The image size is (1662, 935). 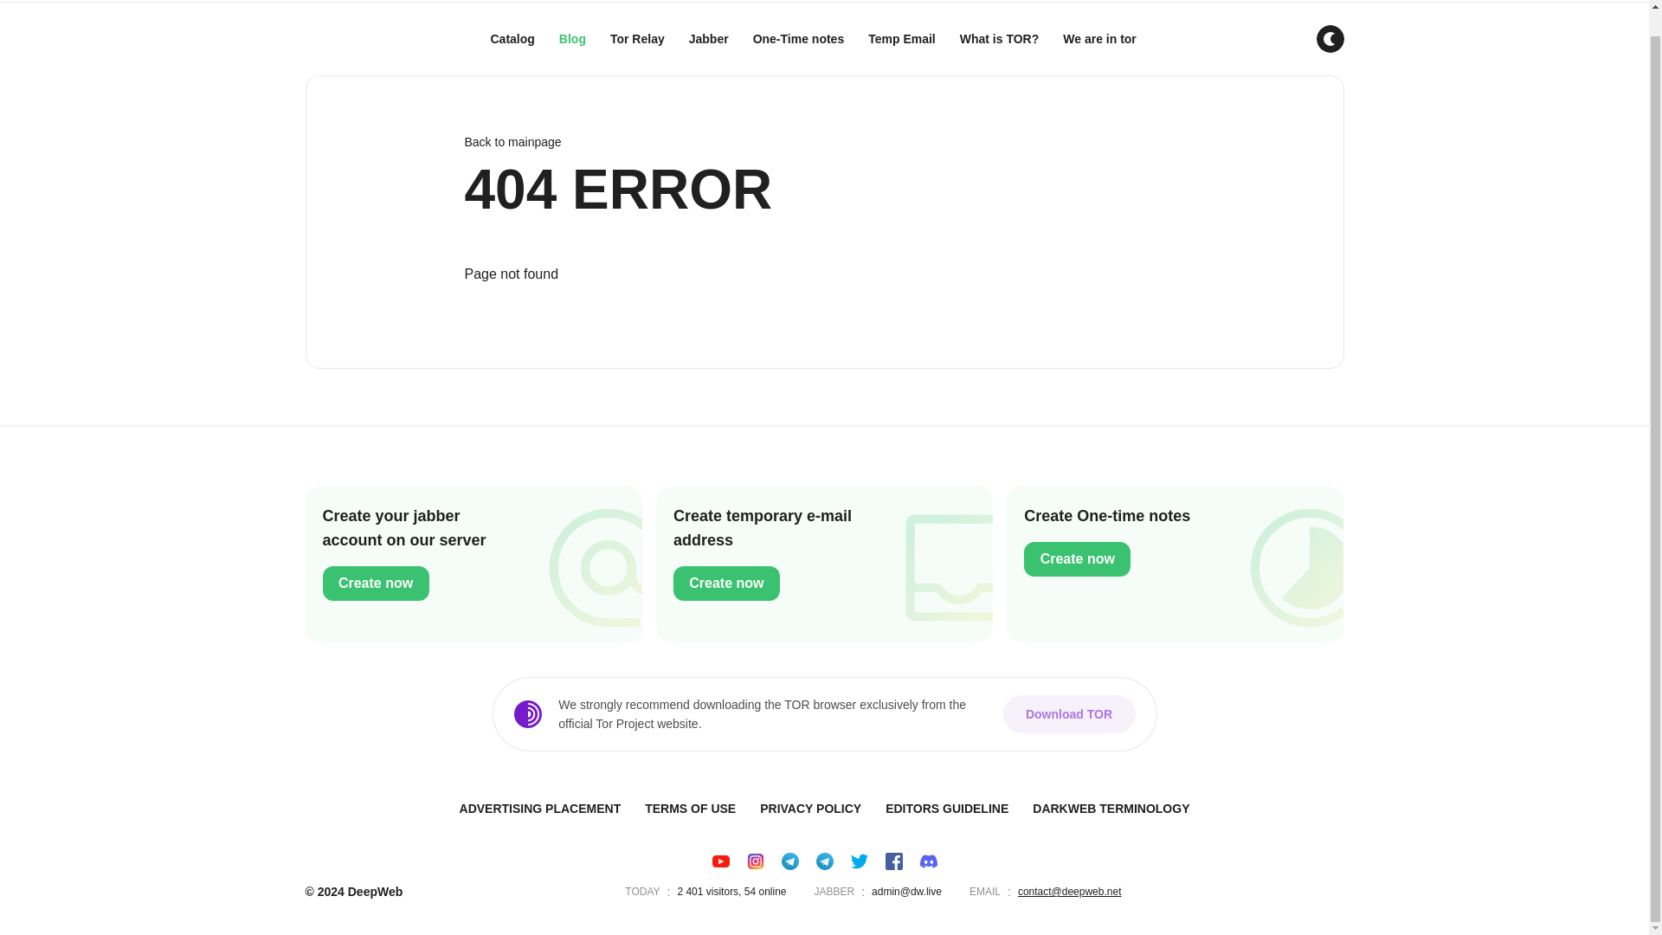 What do you see at coordinates (691, 809) in the screenshot?
I see `EDITORS GUIDELINE` at bounding box center [691, 809].